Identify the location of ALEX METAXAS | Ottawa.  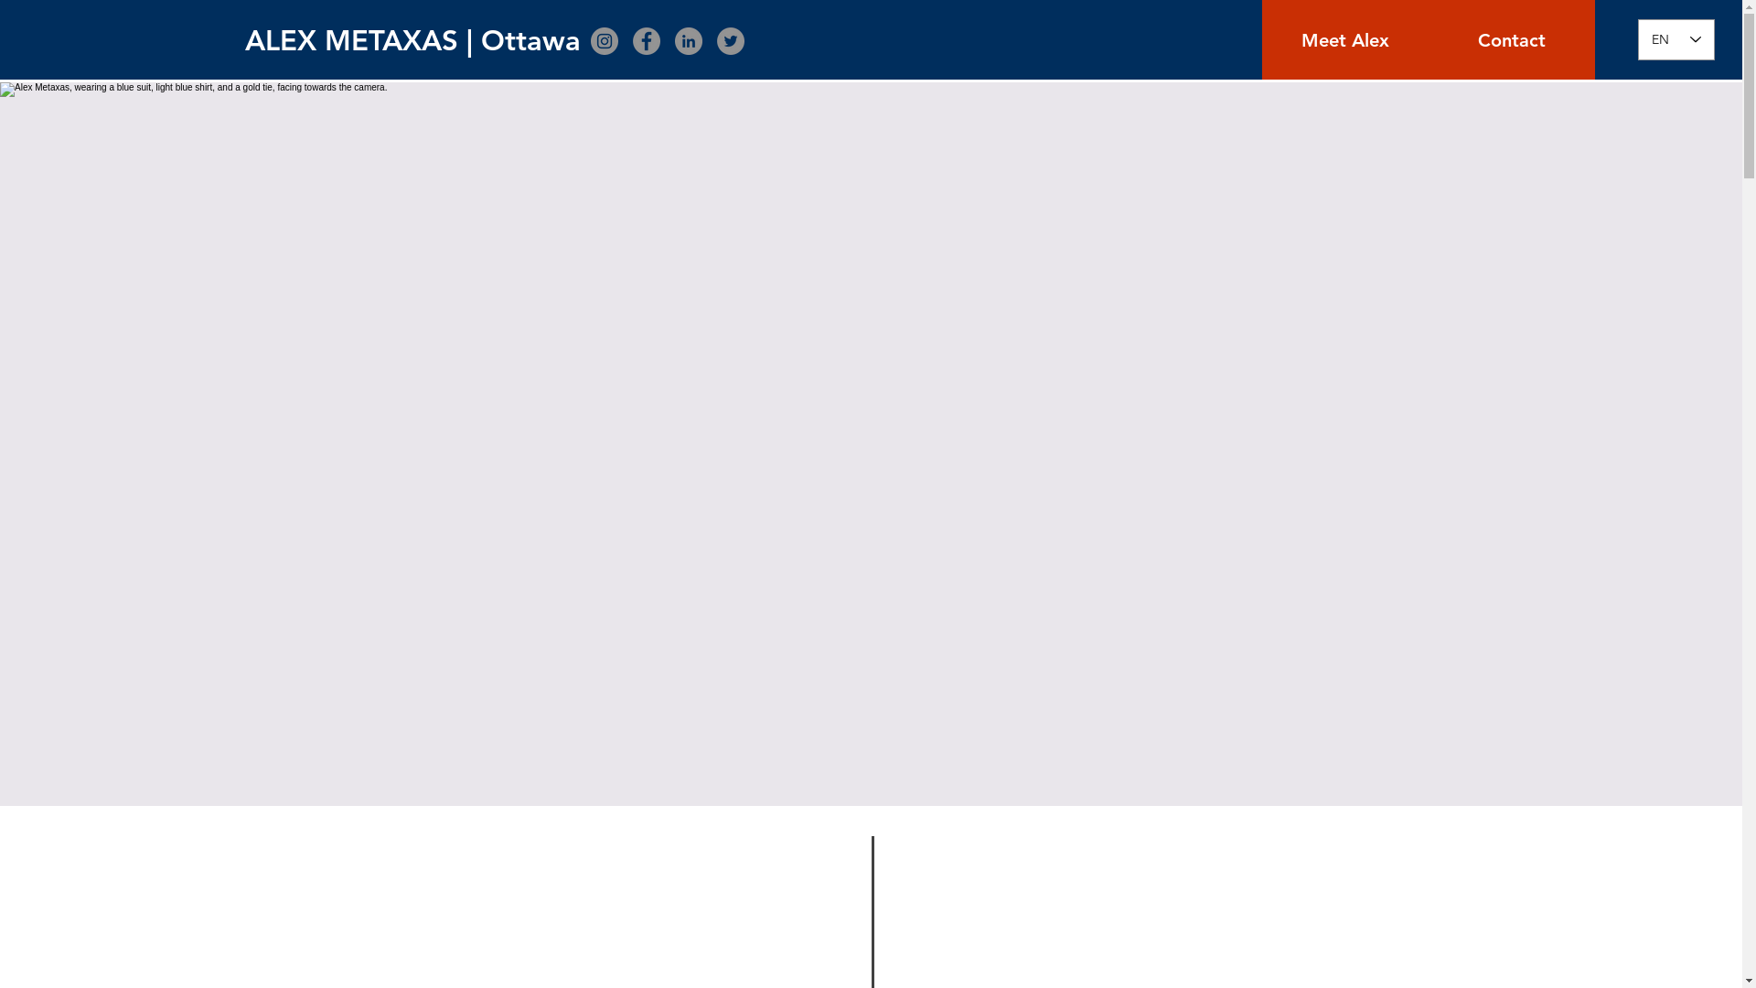
(413, 41).